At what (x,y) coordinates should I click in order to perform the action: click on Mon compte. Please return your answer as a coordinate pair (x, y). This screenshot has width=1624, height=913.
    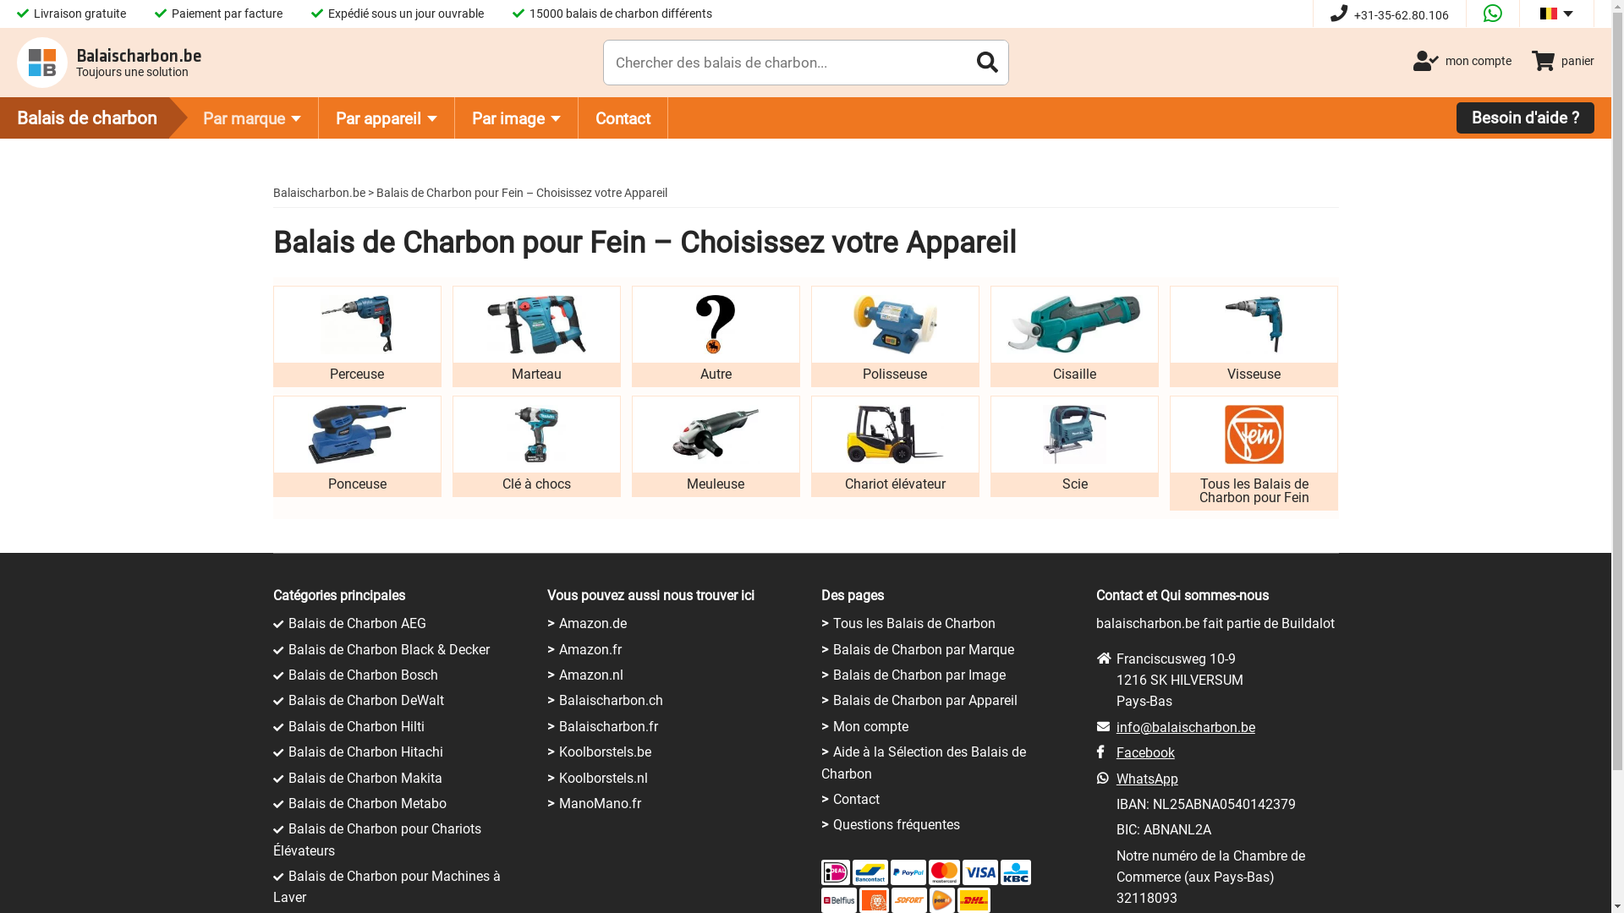
    Looking at the image, I should click on (871, 727).